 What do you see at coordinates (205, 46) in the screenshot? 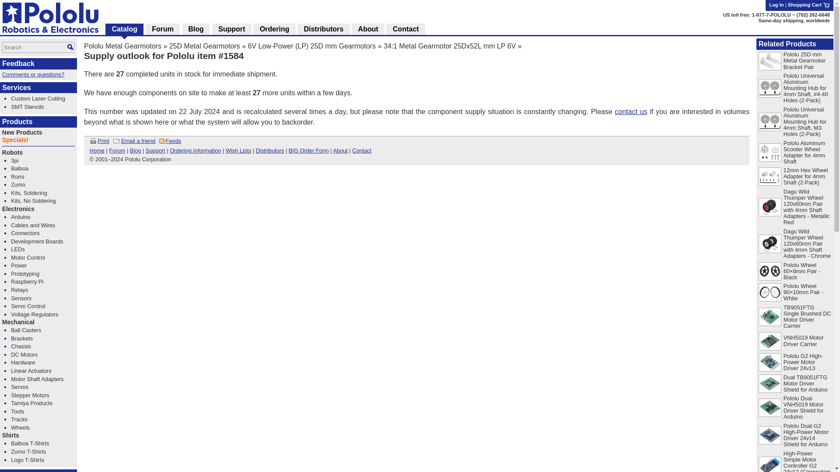
I see `25D Metal Gearmotors` at bounding box center [205, 46].